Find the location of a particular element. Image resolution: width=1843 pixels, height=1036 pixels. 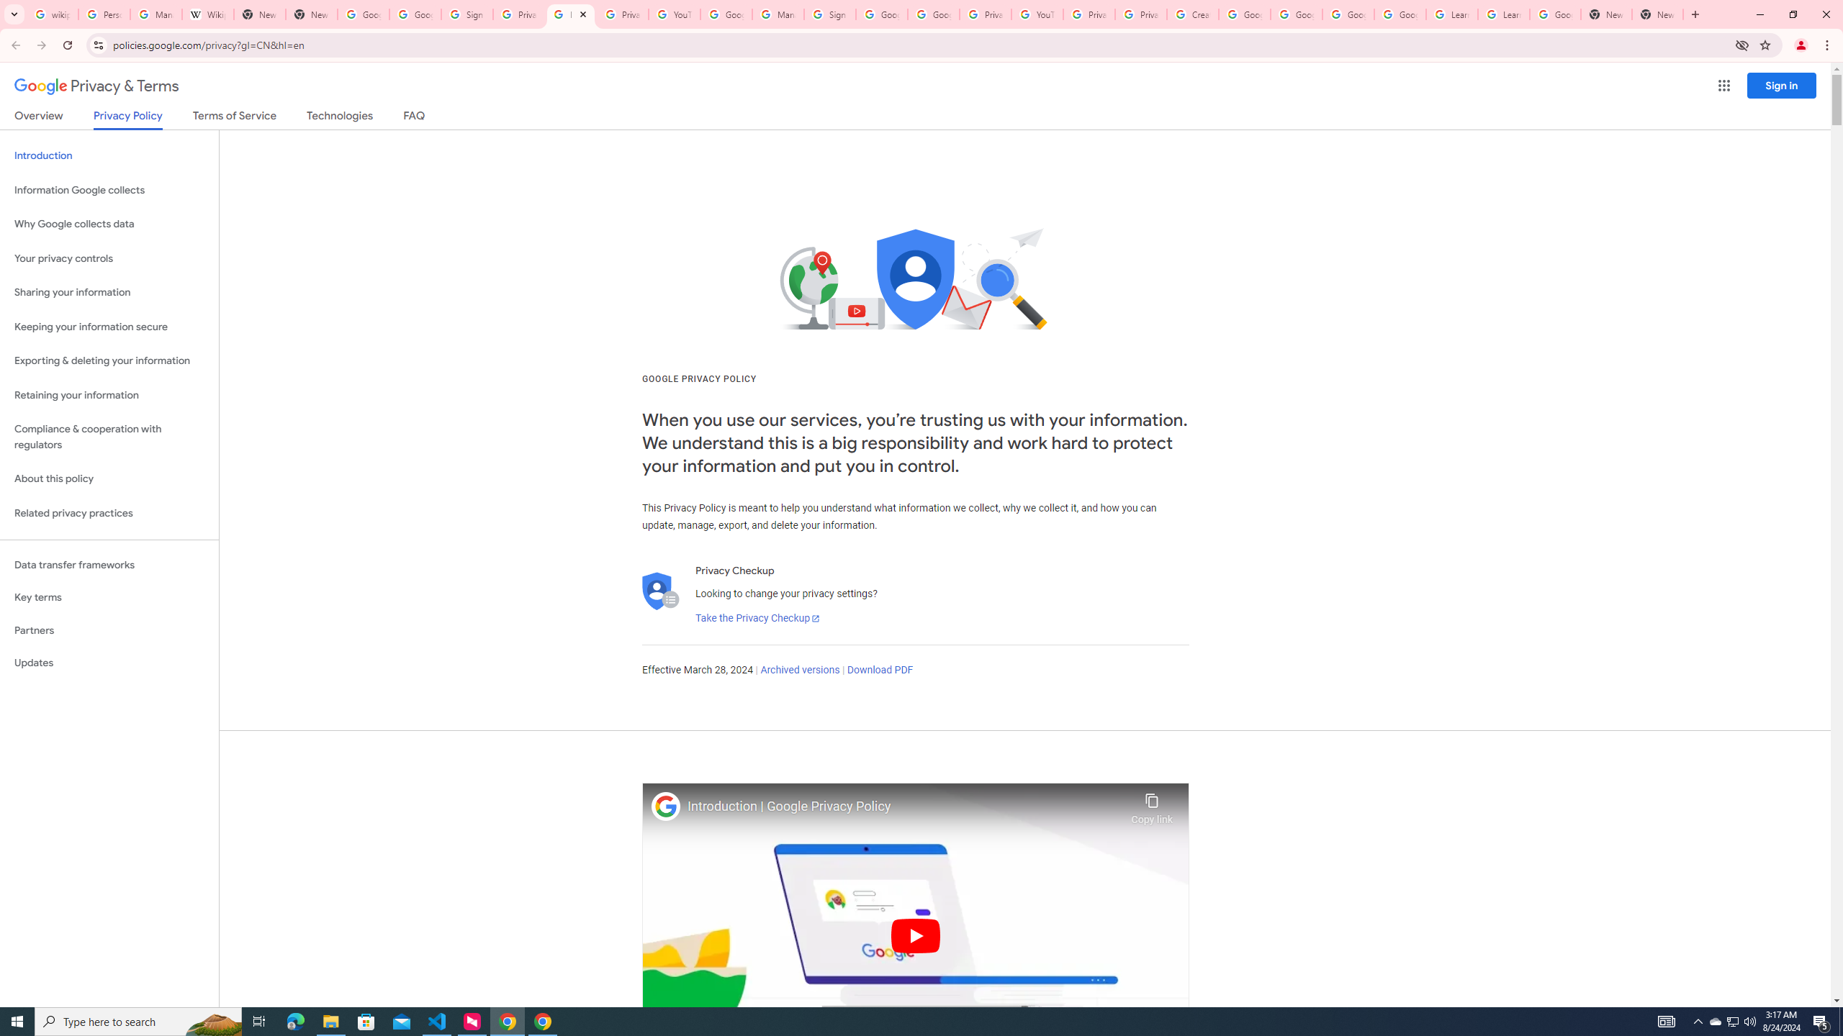

Wikipedia:Edit requests - Wikipedia is located at coordinates (207, 14).